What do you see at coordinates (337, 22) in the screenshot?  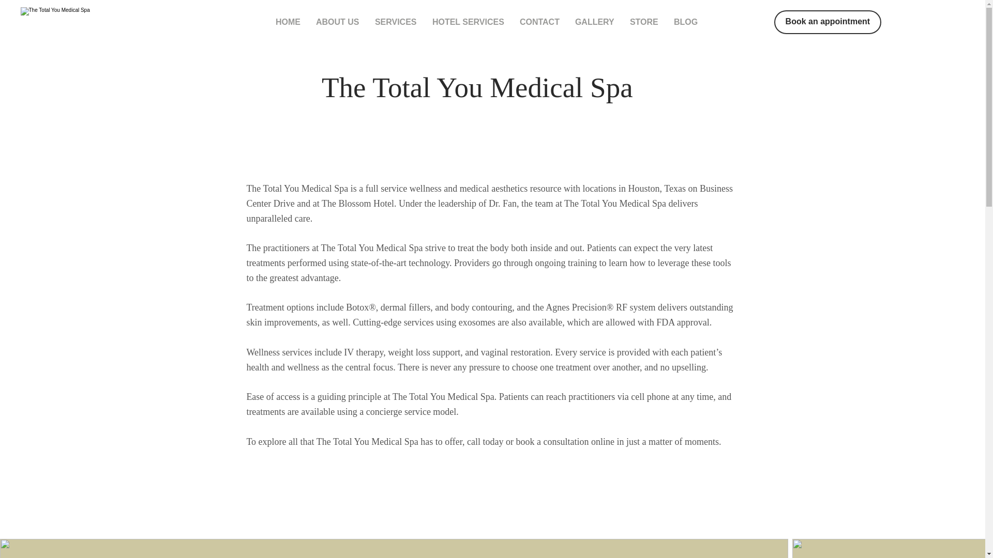 I see `ABOUT US` at bounding box center [337, 22].